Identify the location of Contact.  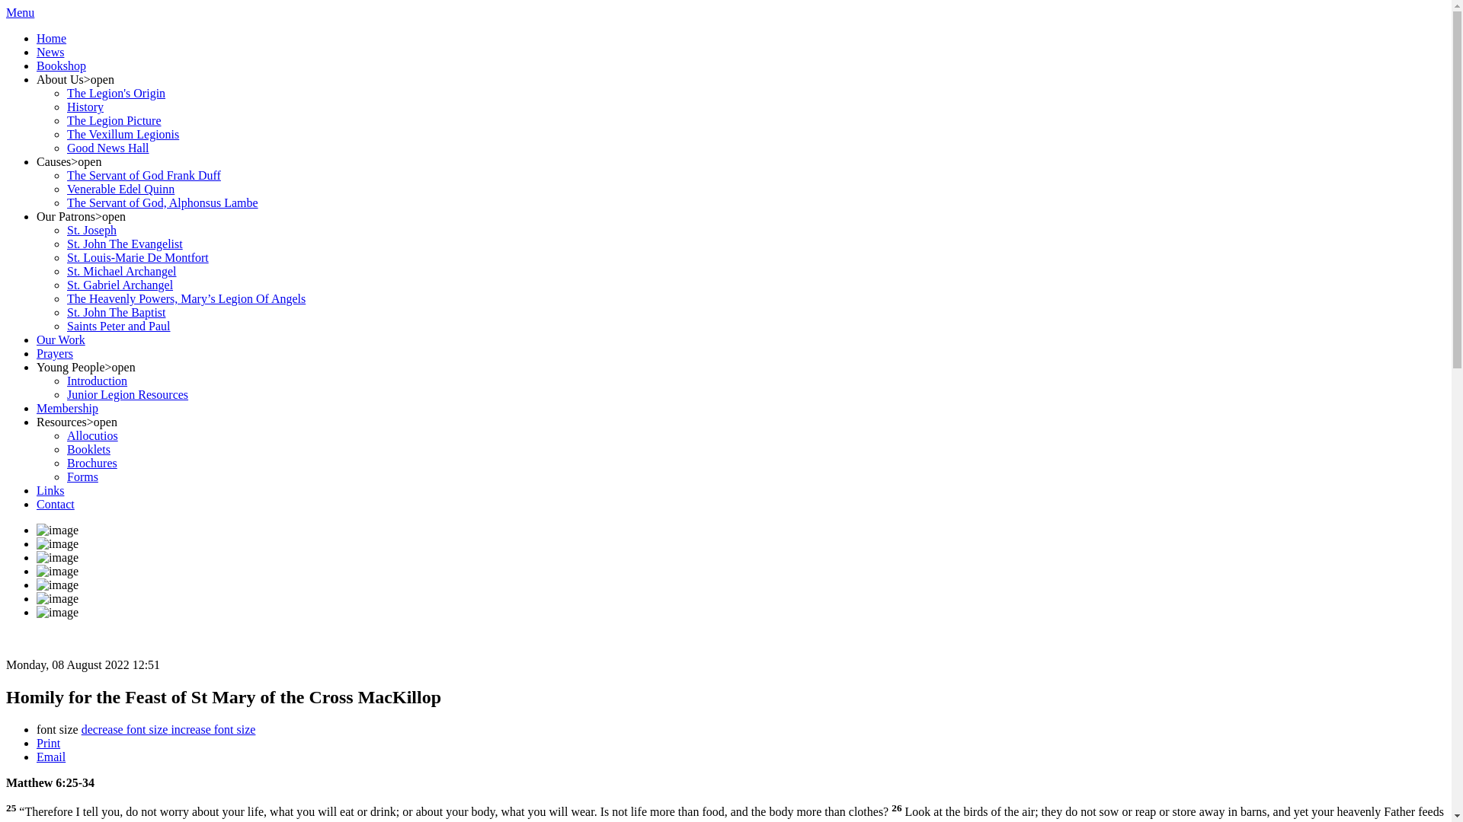
(56, 504).